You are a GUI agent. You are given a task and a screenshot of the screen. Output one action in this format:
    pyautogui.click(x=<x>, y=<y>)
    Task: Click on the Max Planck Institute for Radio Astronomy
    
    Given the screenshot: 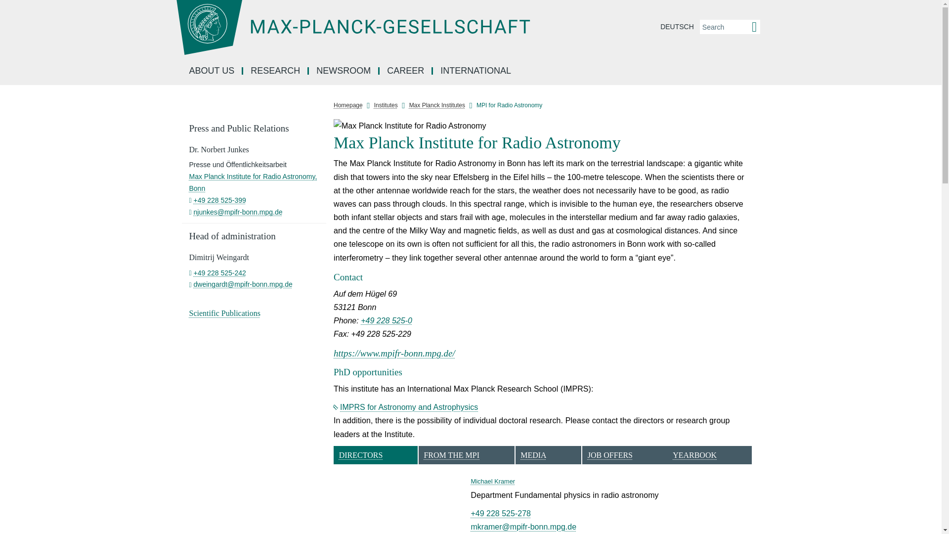 What is the action you would take?
    pyautogui.click(x=543, y=126)
    